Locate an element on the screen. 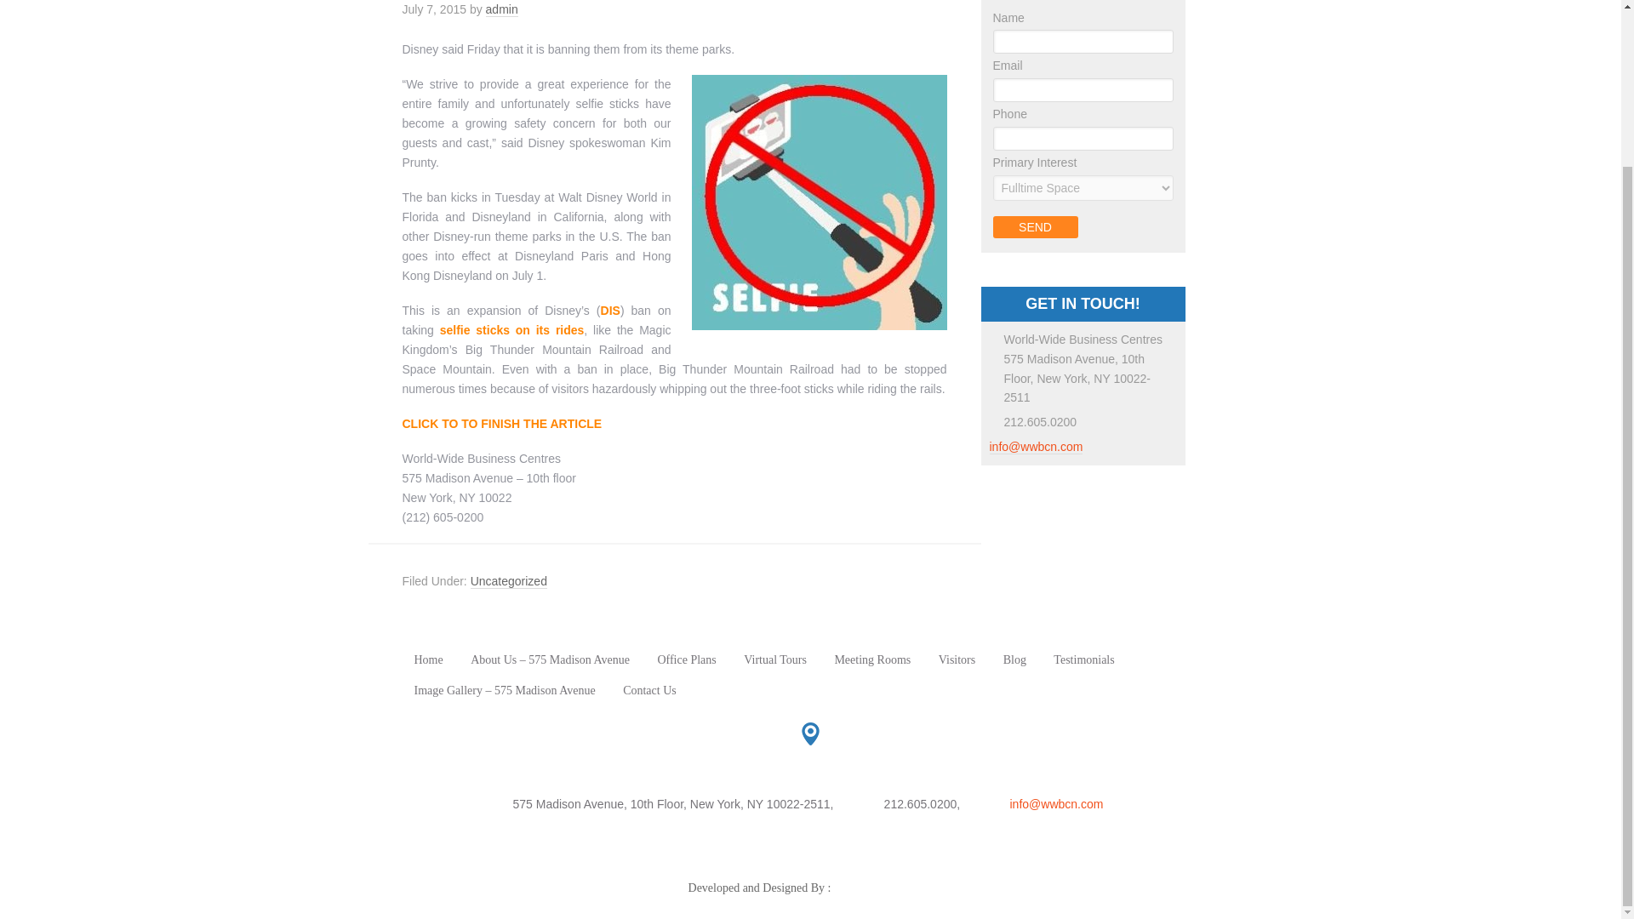 The width and height of the screenshot is (1634, 919). Visitors is located at coordinates (957, 659).